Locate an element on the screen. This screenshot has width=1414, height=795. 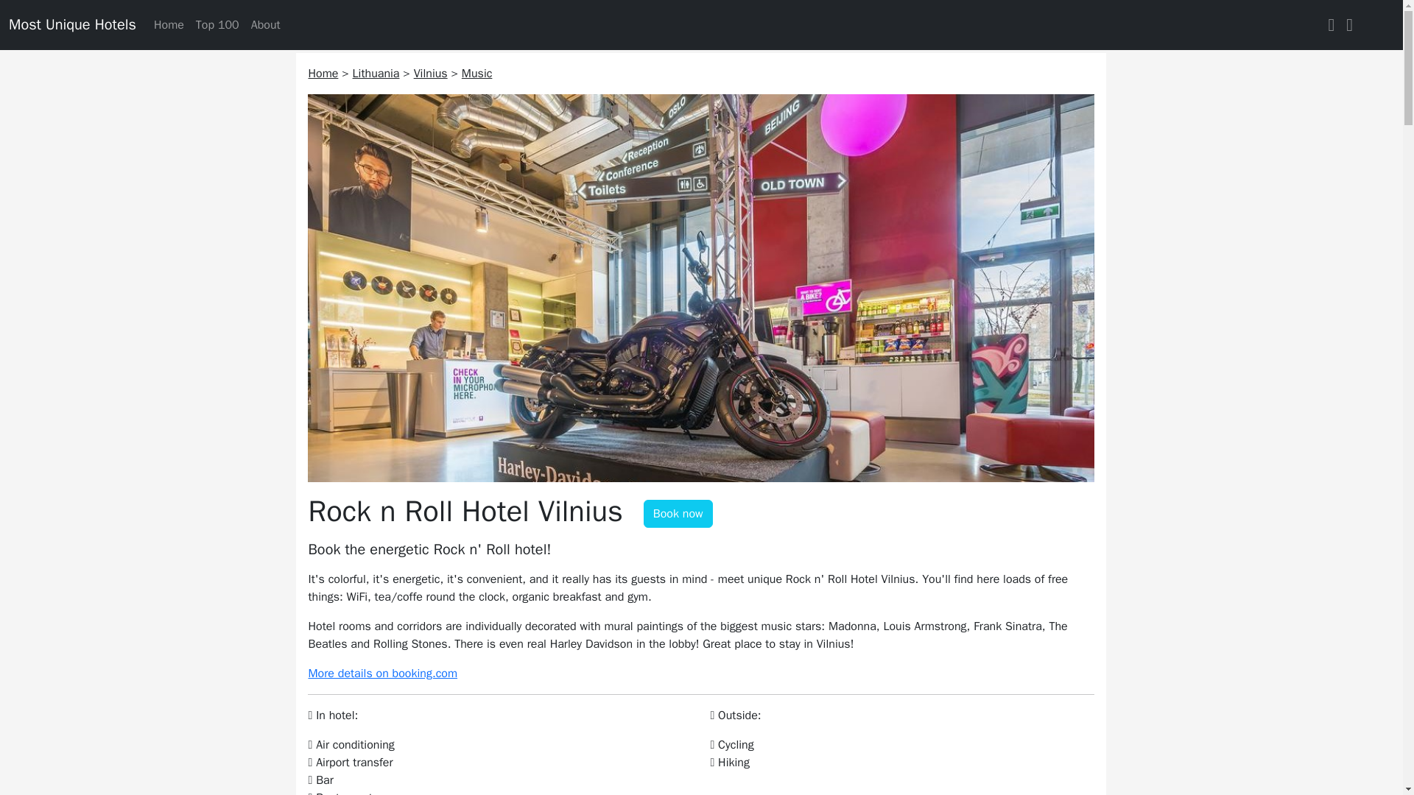
Music is located at coordinates (477, 74).